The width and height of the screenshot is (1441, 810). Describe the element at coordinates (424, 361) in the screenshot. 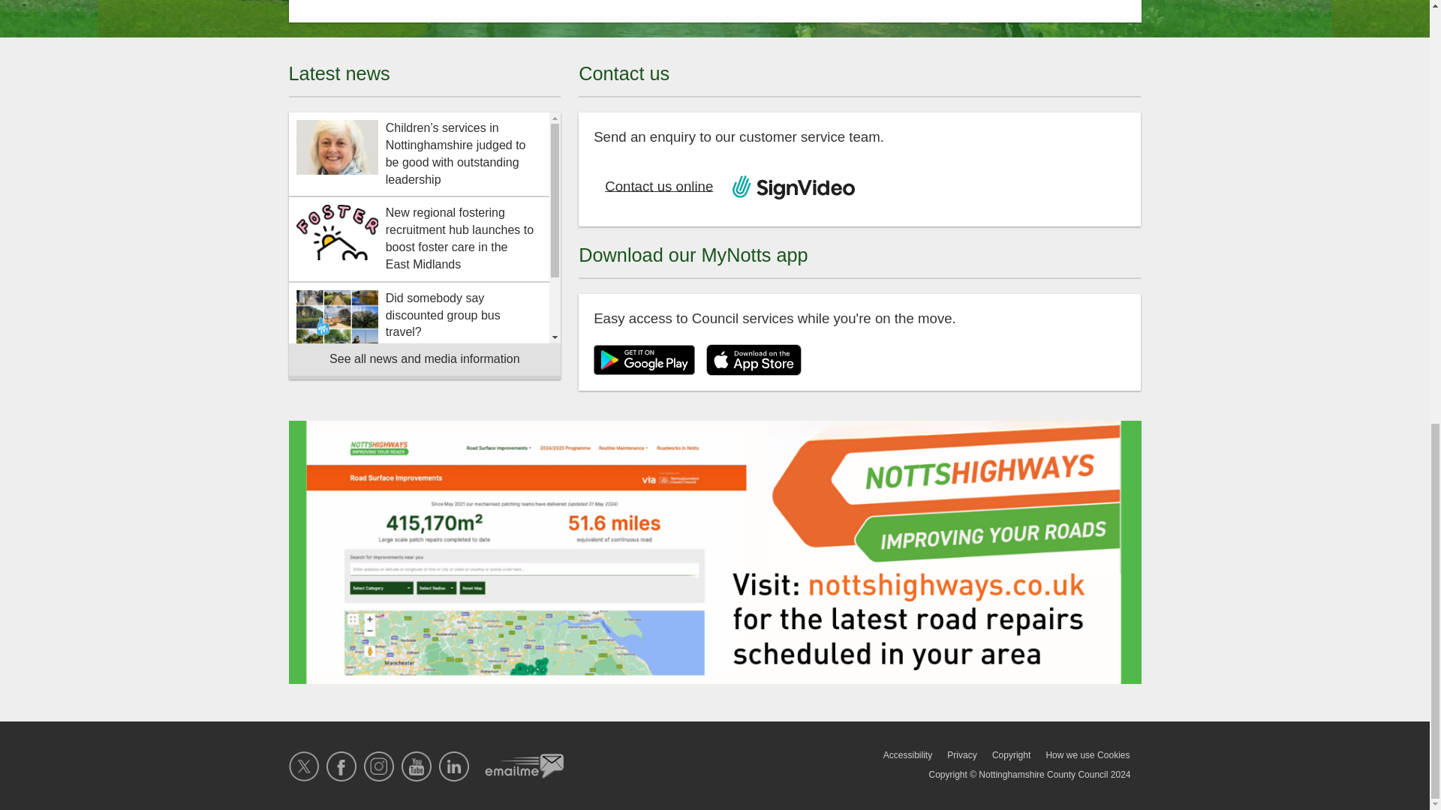

I see `More News and updates` at that location.